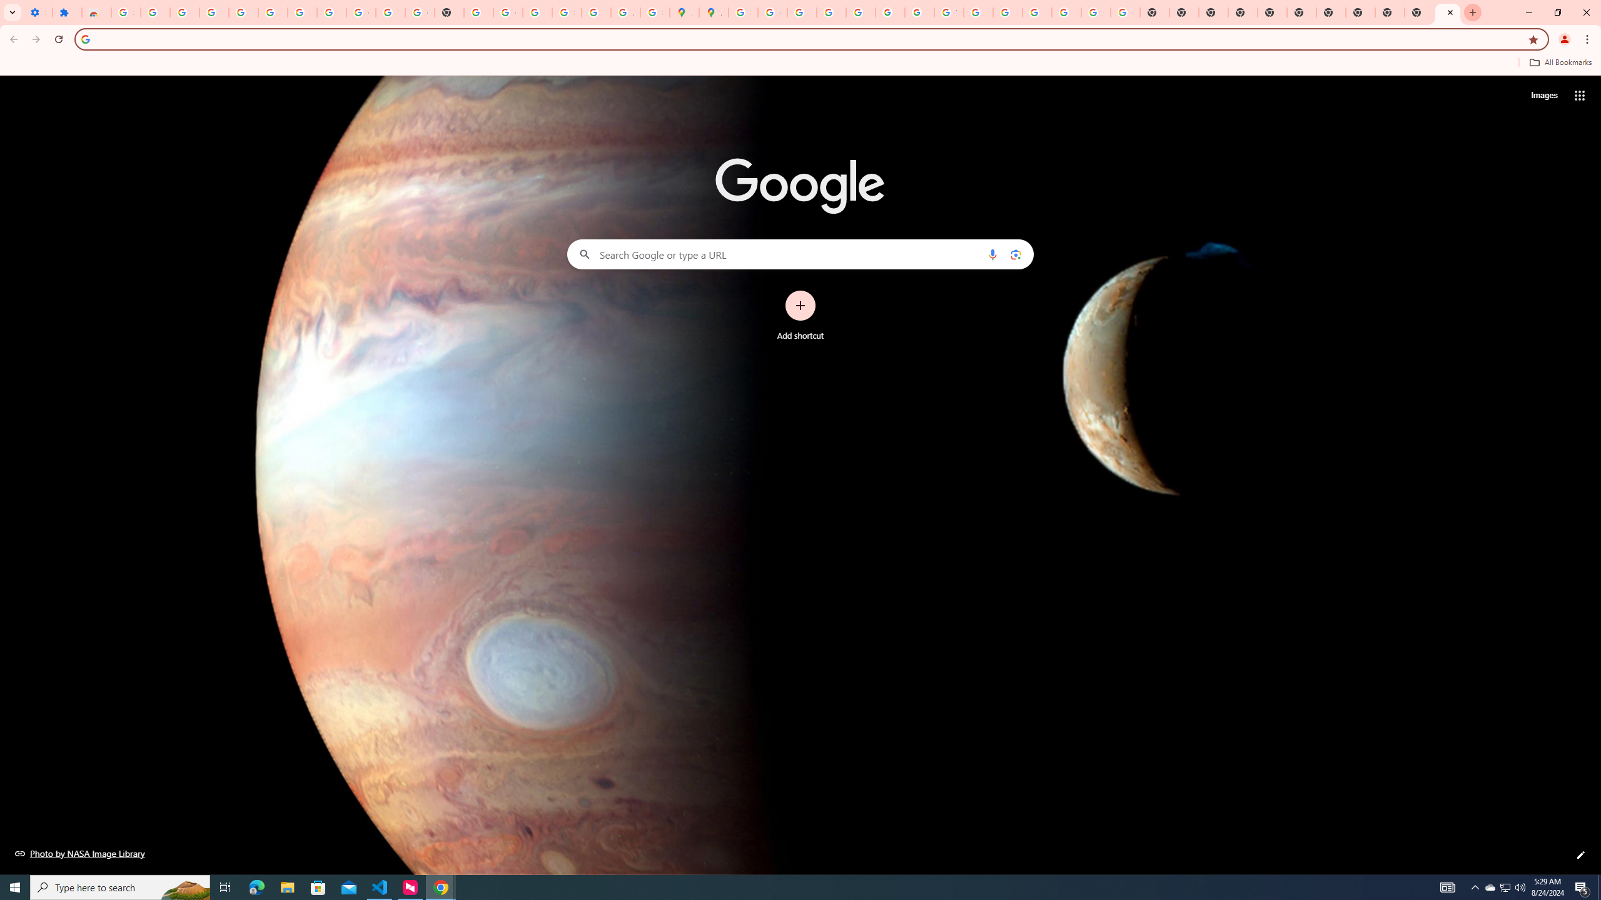 Image resolution: width=1601 pixels, height=900 pixels. What do you see at coordinates (303, 12) in the screenshot?
I see `Sign in - Google Accounts` at bounding box center [303, 12].